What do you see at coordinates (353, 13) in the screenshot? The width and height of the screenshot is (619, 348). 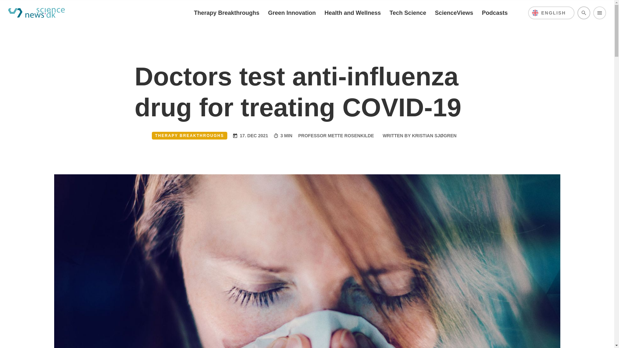 I see `Health and Wellness` at bounding box center [353, 13].